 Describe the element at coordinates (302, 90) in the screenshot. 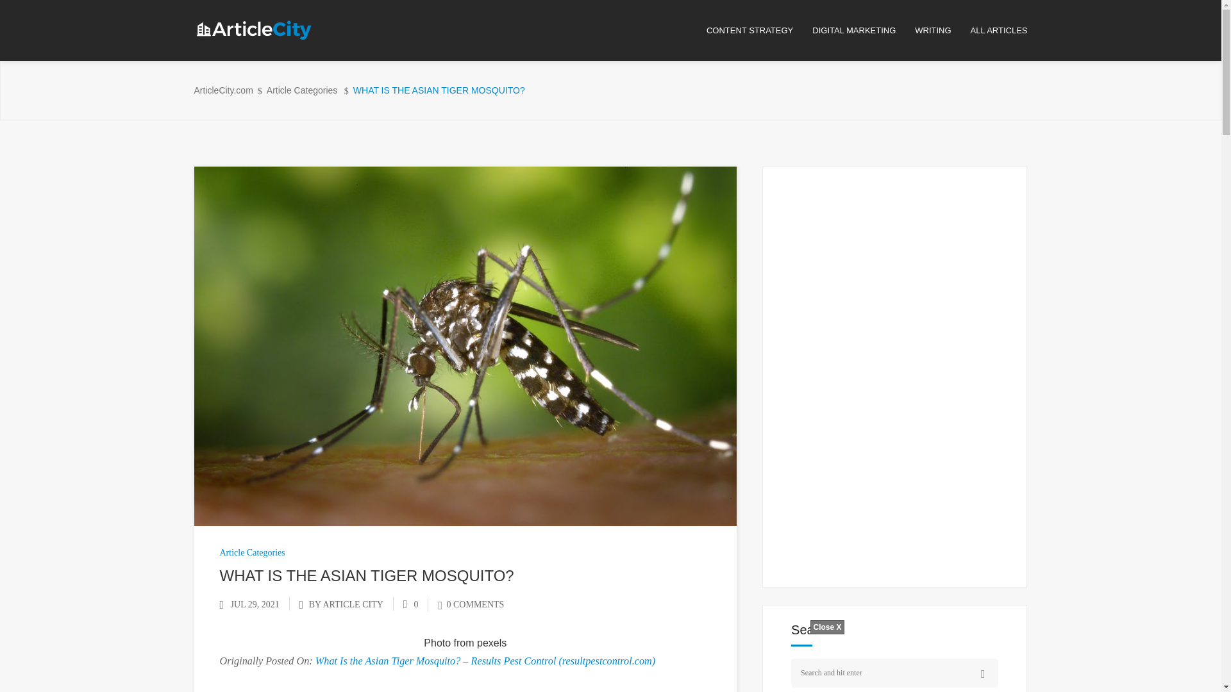

I see `Article Categories` at that location.